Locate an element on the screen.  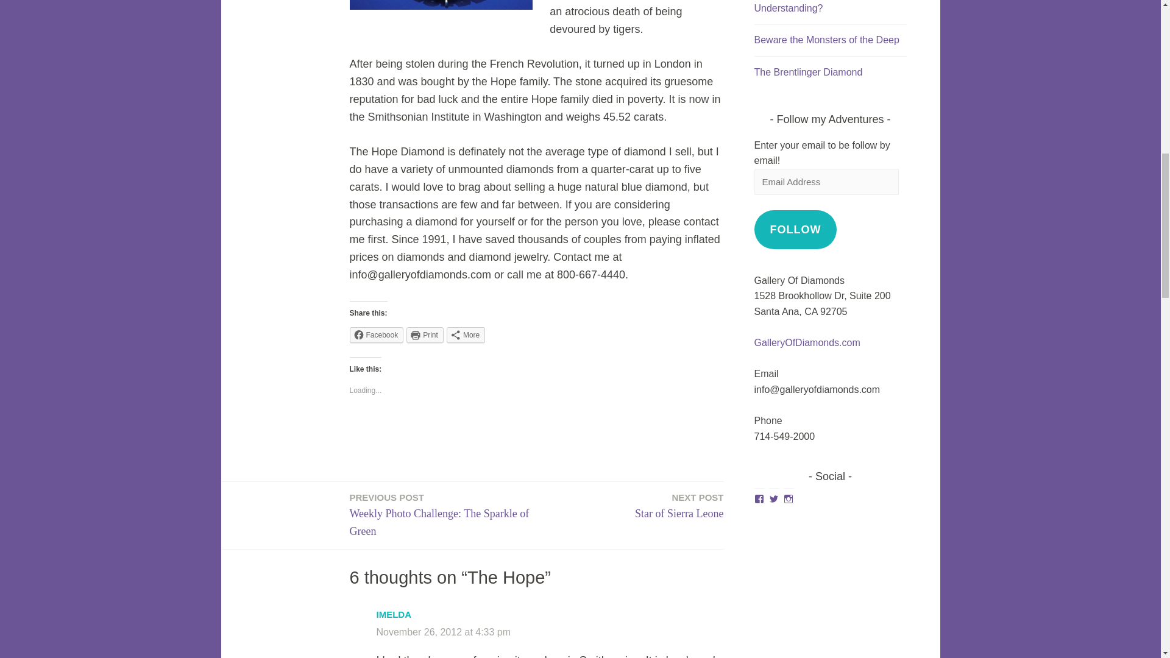
TheHopeDiamond is located at coordinates (441, 5).